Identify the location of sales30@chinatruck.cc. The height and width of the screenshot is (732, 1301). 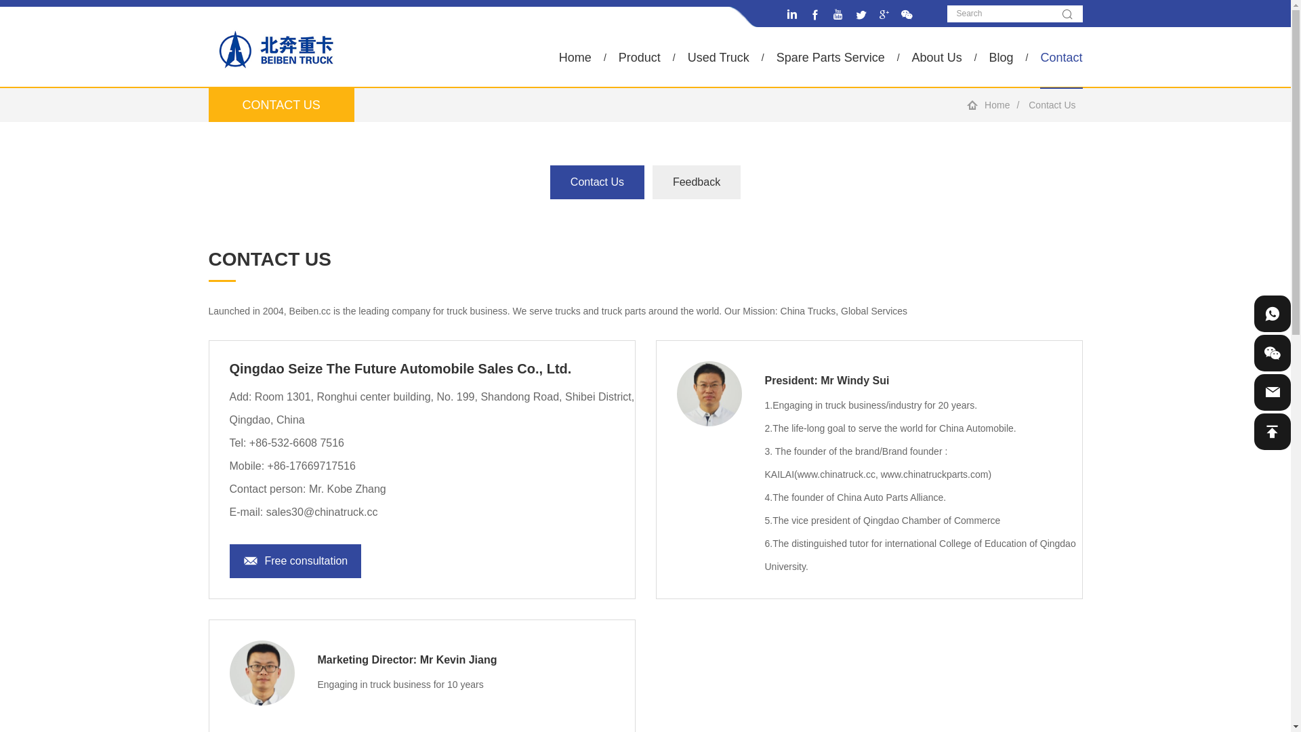
(323, 512).